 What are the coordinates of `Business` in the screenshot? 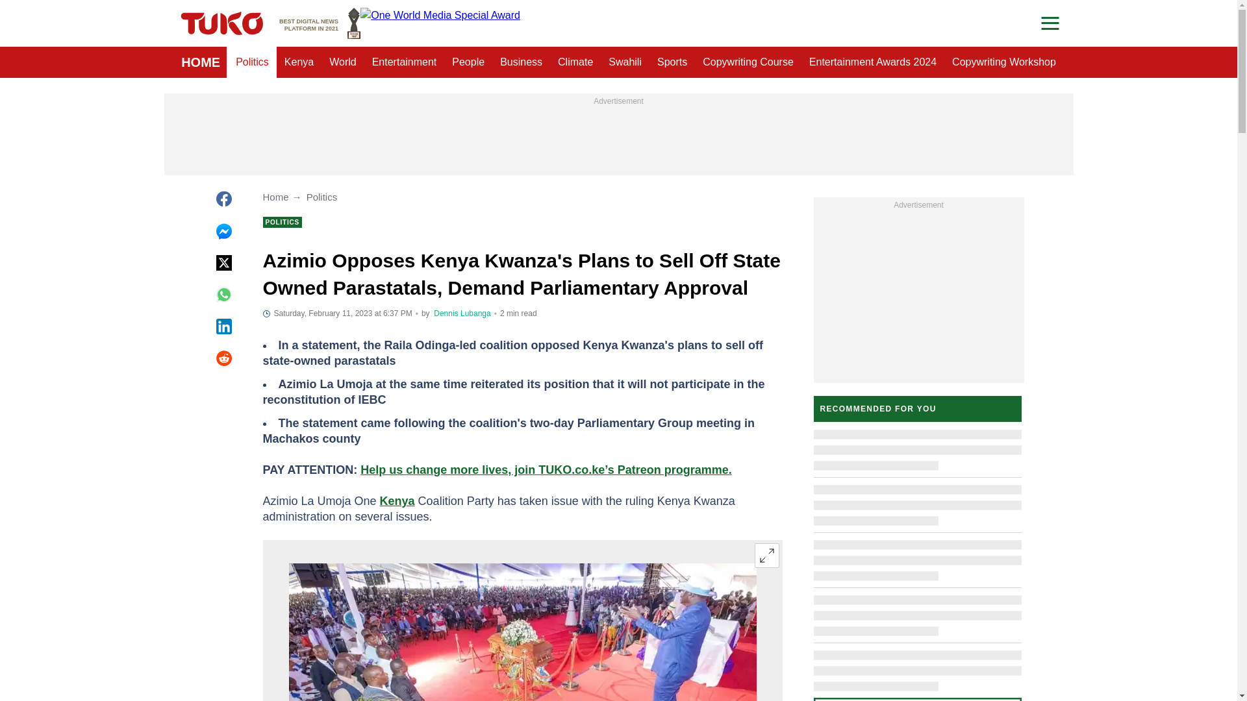 It's located at (320, 23).